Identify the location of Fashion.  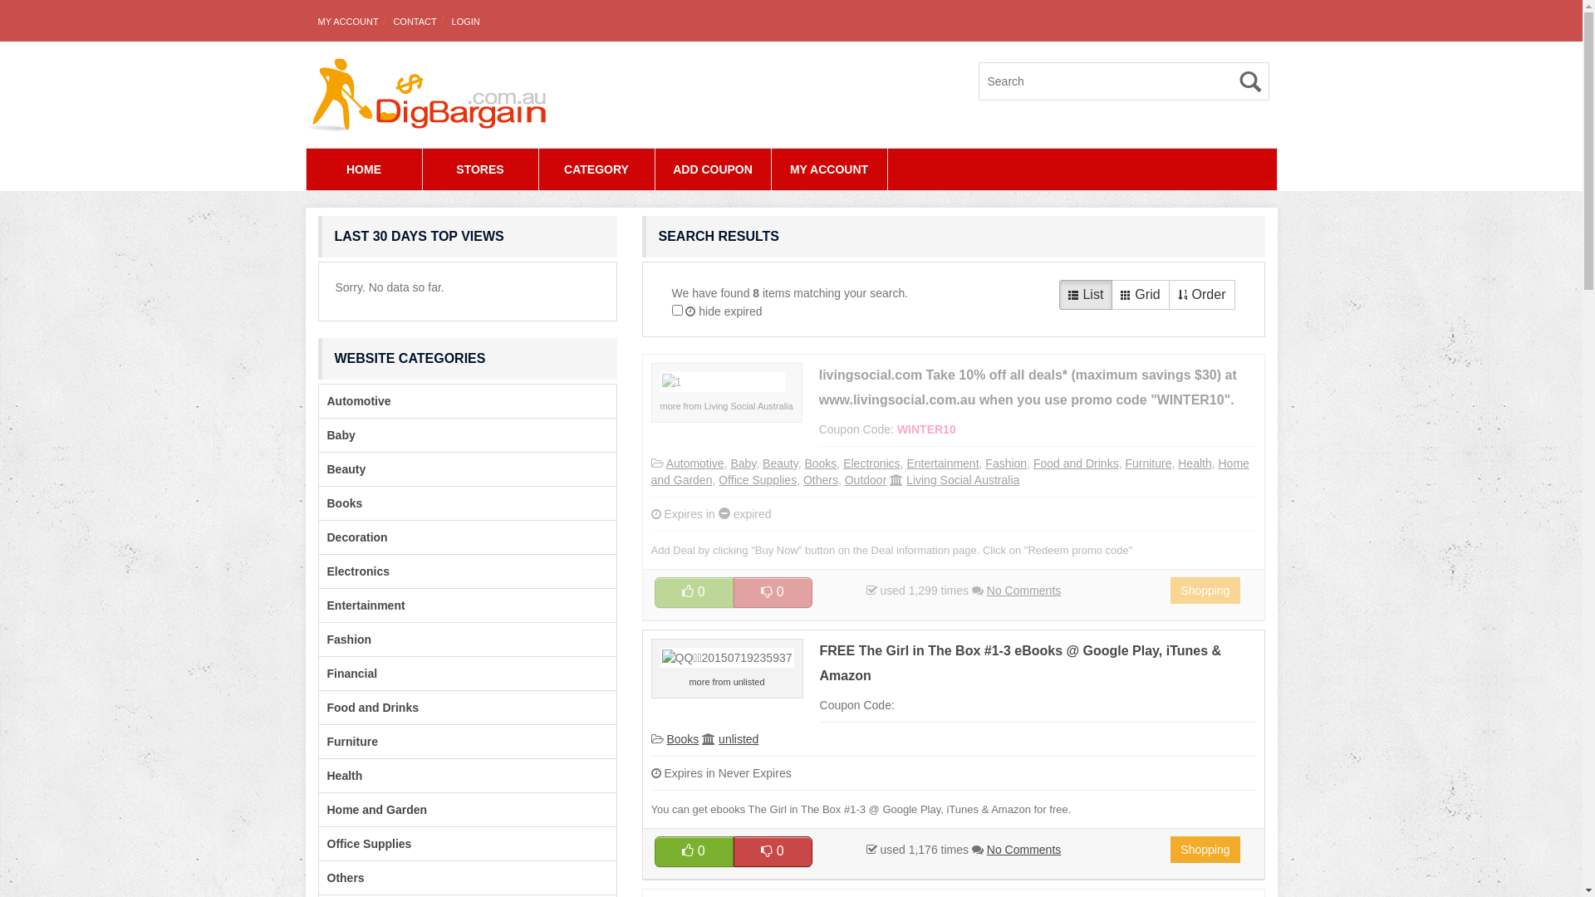
(346, 640).